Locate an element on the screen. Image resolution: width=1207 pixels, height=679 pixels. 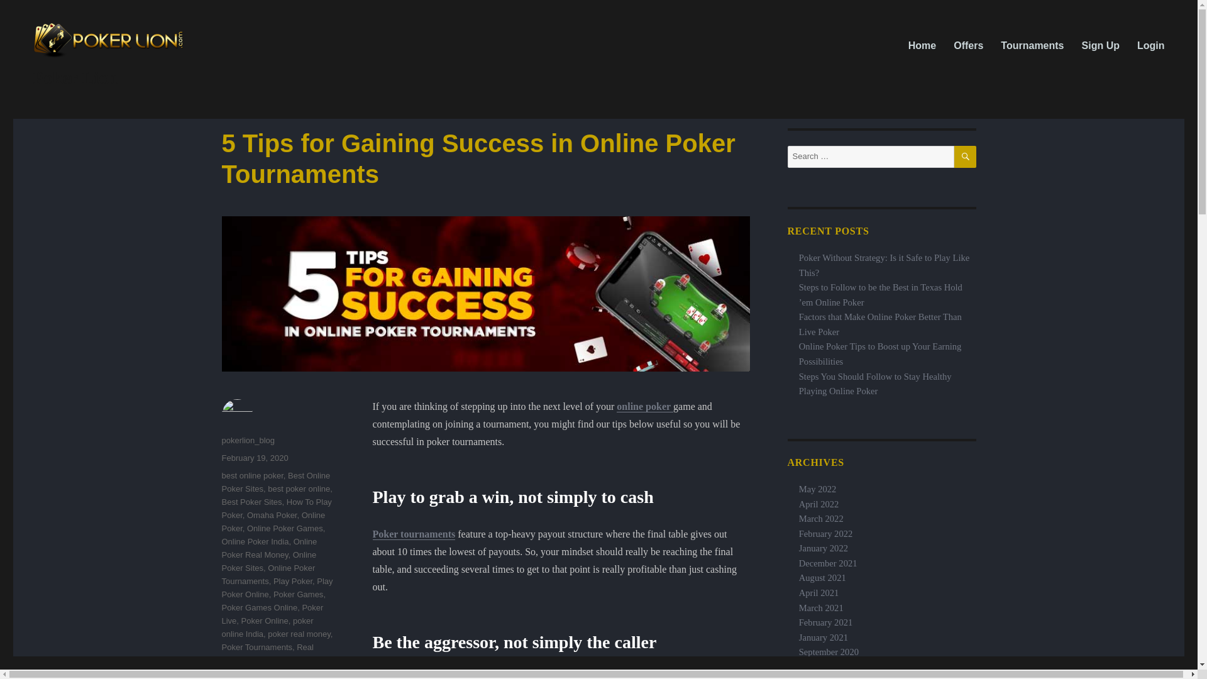
Real Money Poker is located at coordinates (267, 654).